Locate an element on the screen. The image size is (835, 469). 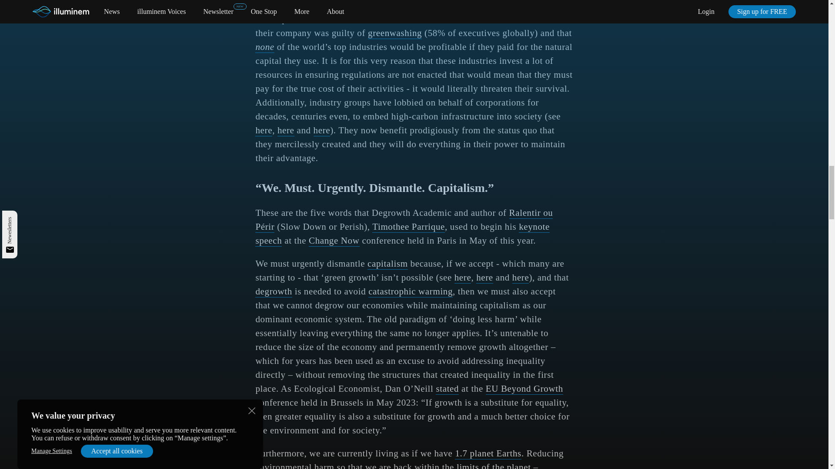
here is located at coordinates (463, 278).